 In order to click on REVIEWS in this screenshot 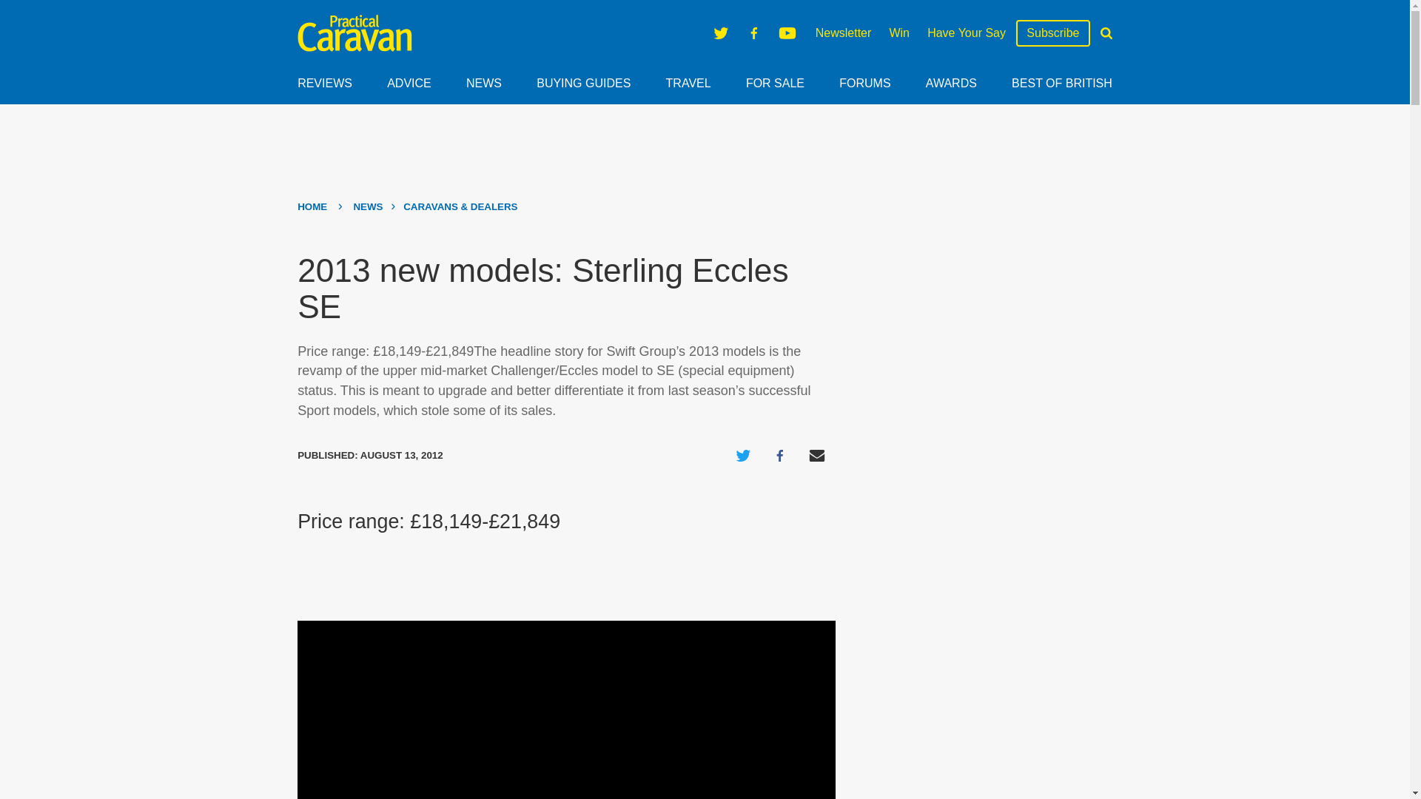, I will do `click(324, 83)`.